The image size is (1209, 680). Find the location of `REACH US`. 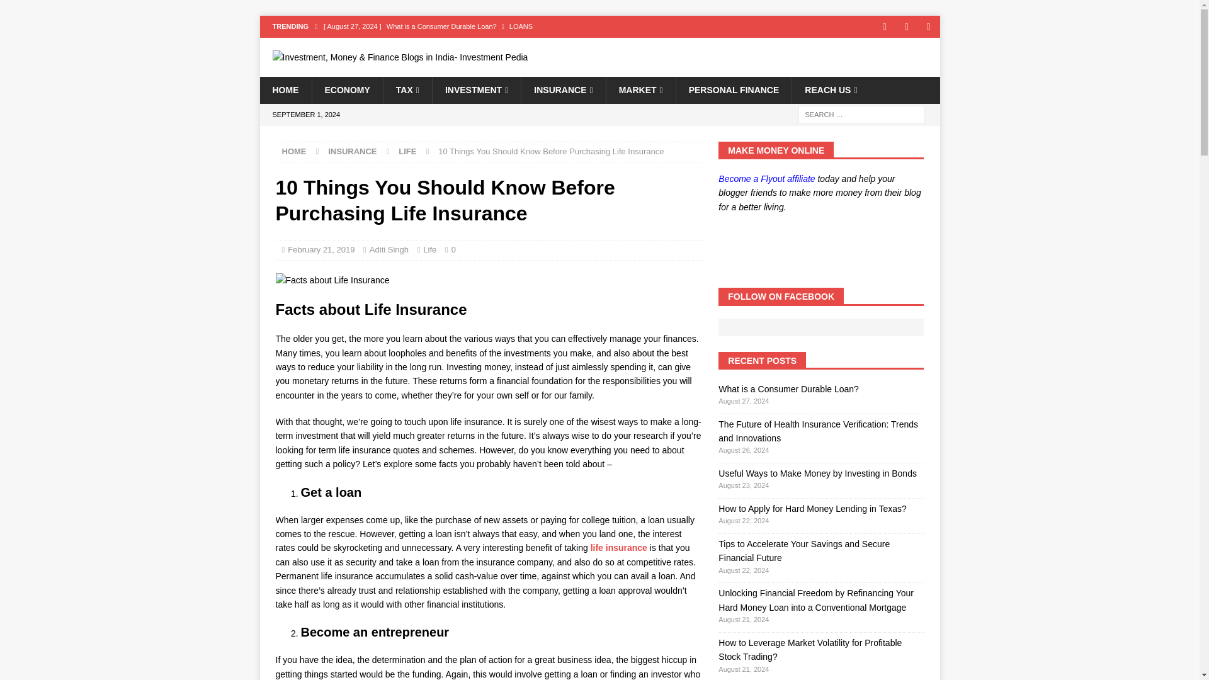

REACH US is located at coordinates (830, 90).